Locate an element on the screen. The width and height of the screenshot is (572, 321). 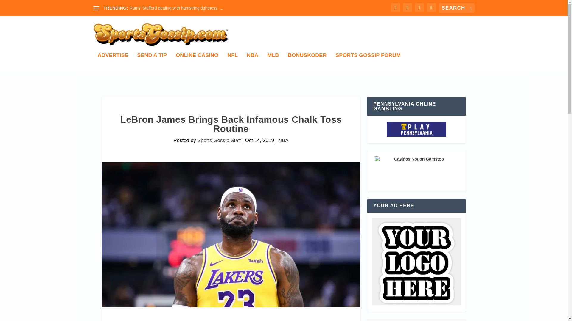
BONUSKODER is located at coordinates (307, 63).